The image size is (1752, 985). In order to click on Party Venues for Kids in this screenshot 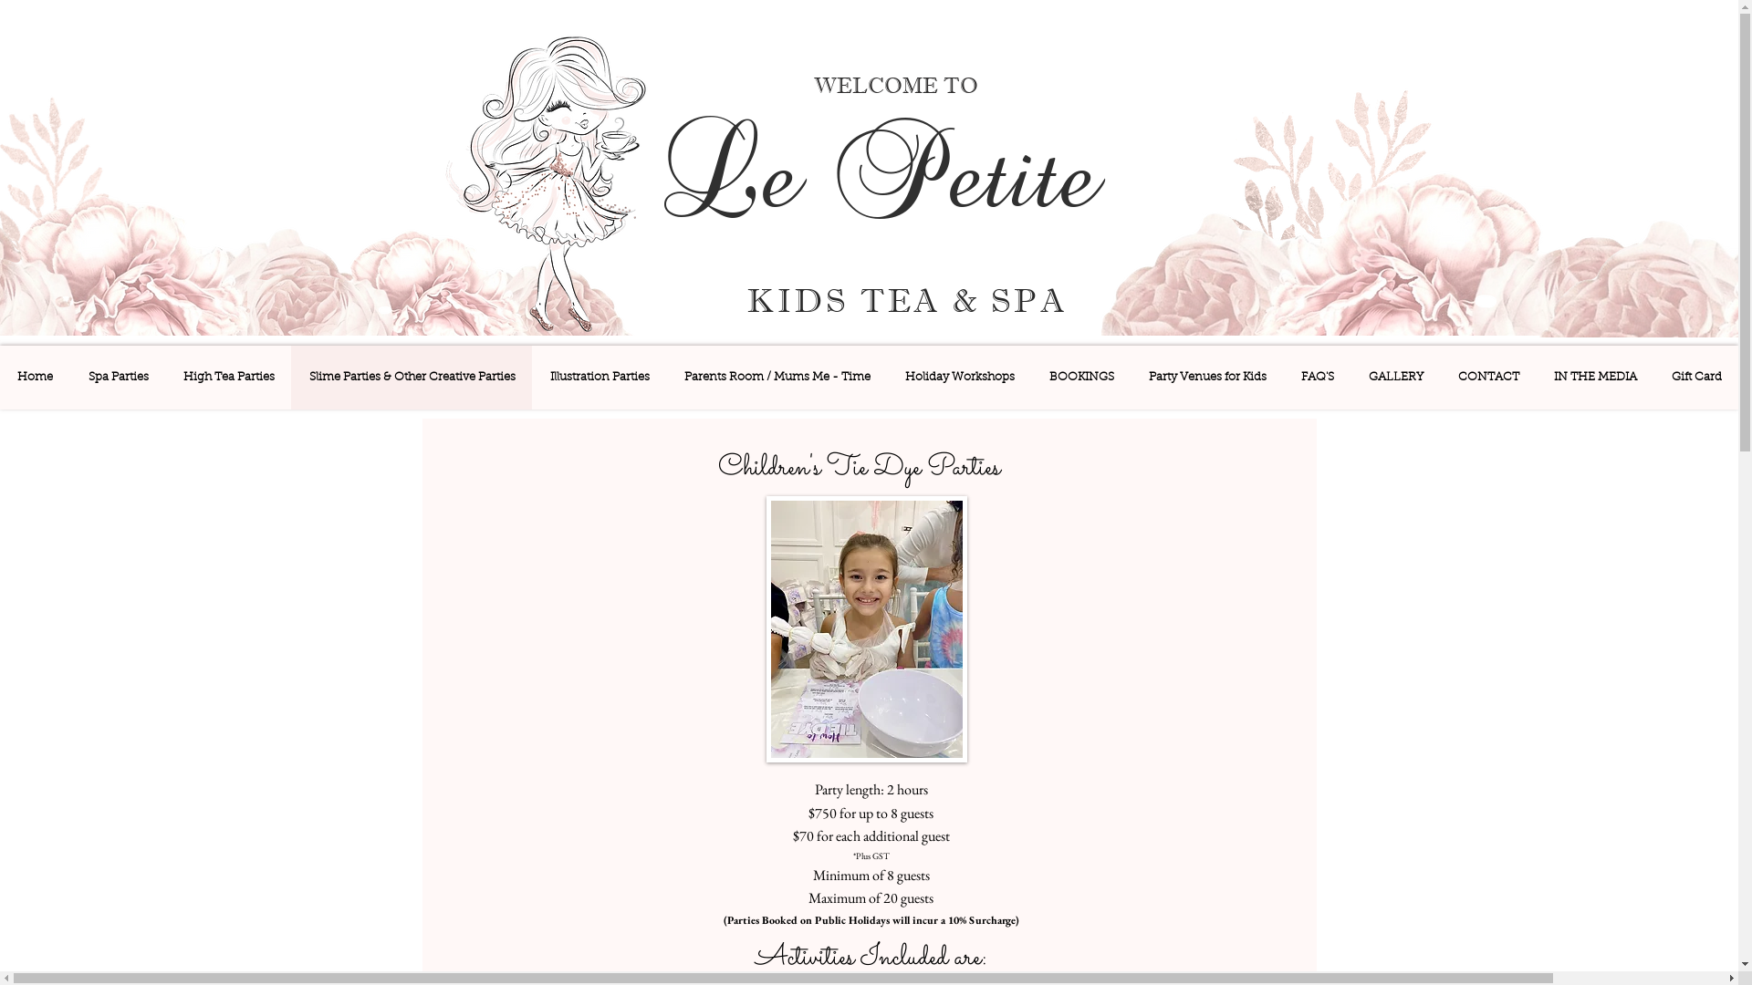, I will do `click(1206, 378)`.